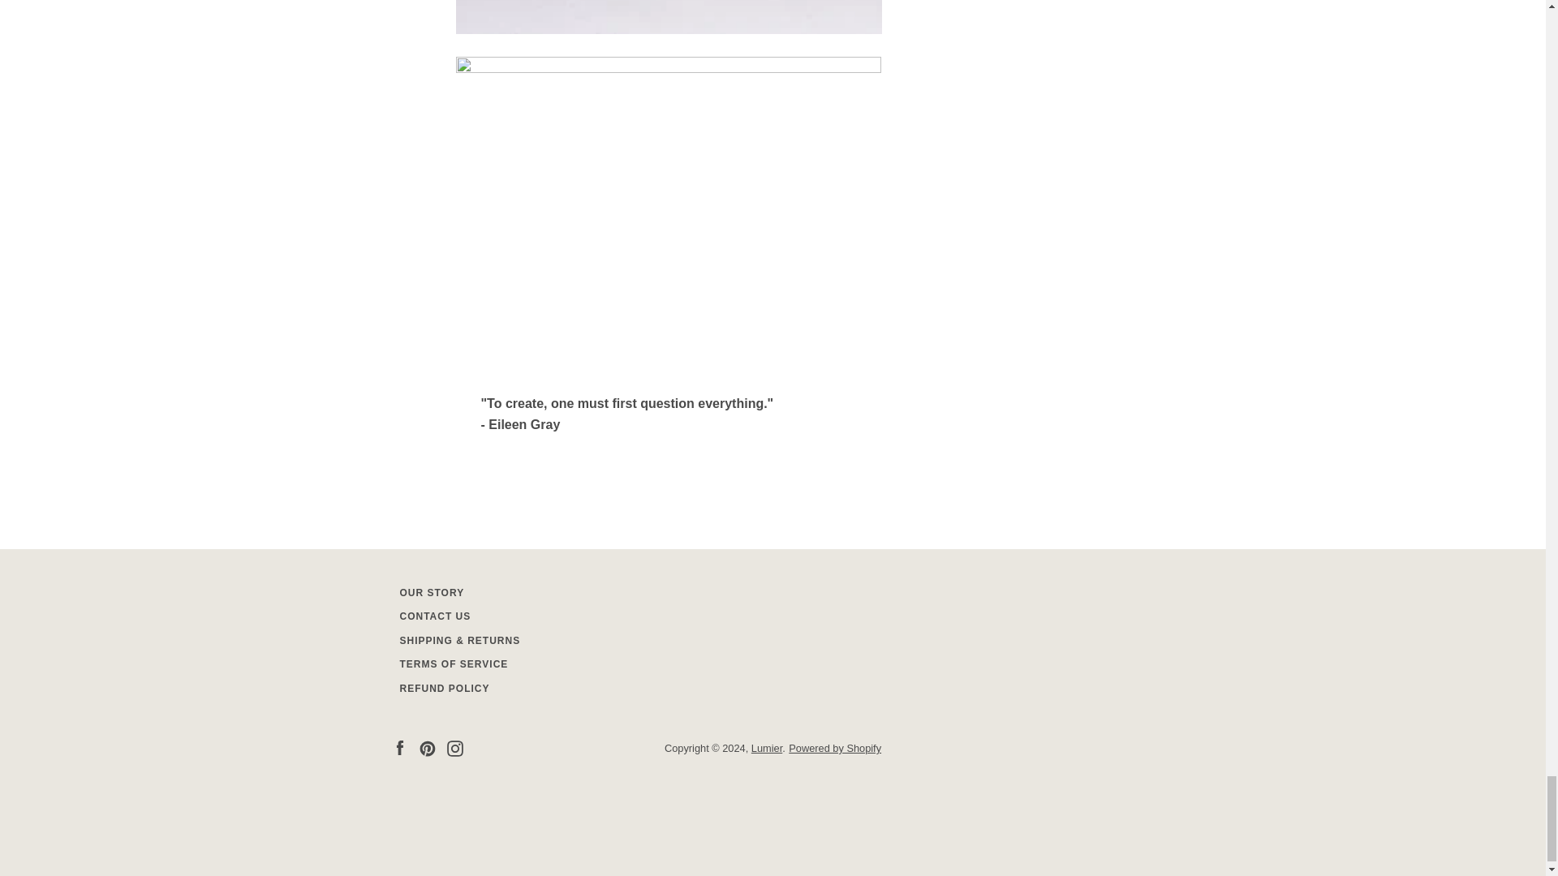  What do you see at coordinates (427, 746) in the screenshot?
I see `Lumier on Pinterest` at bounding box center [427, 746].